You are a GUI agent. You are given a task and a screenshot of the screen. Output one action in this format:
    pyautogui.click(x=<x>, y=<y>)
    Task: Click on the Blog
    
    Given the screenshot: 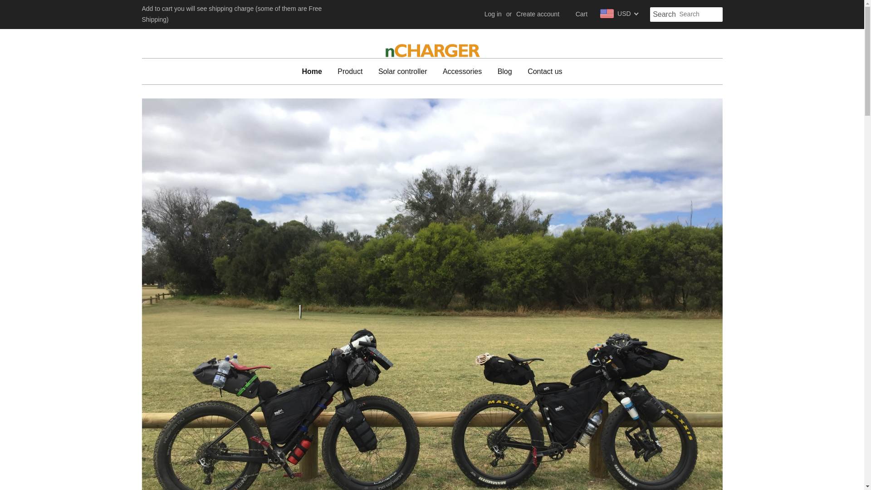 What is the action you would take?
    pyautogui.click(x=505, y=71)
    